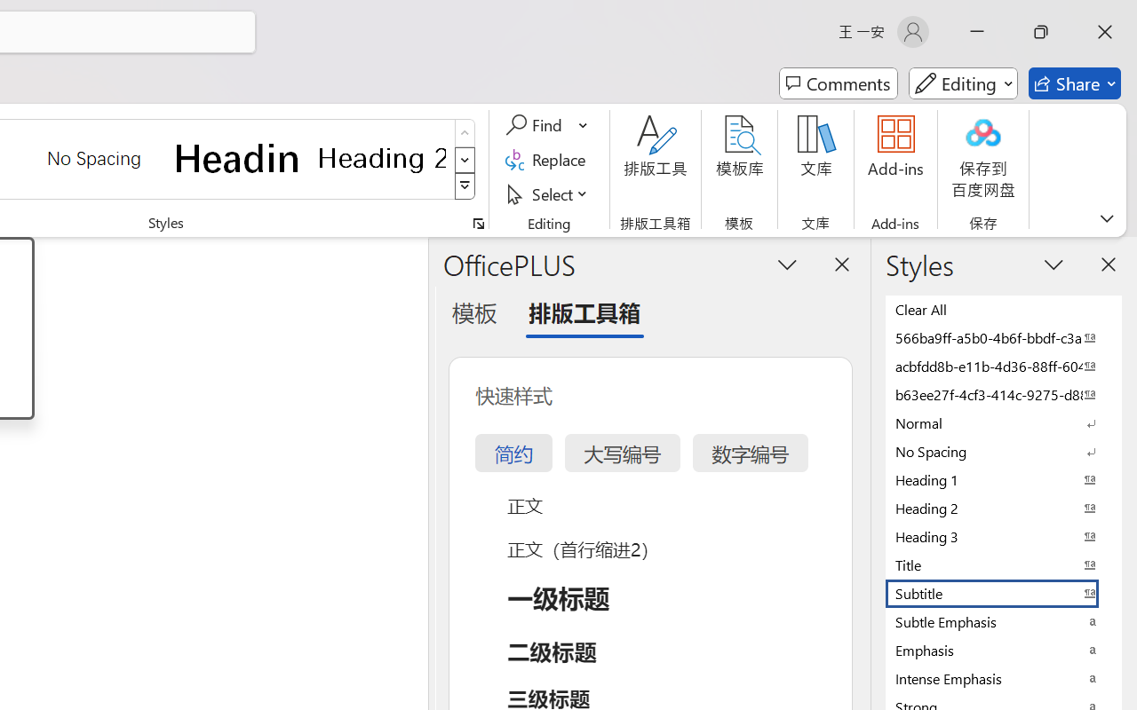 The height and width of the screenshot is (710, 1137). Describe the element at coordinates (1041, 32) in the screenshot. I see `Restore Down` at that location.